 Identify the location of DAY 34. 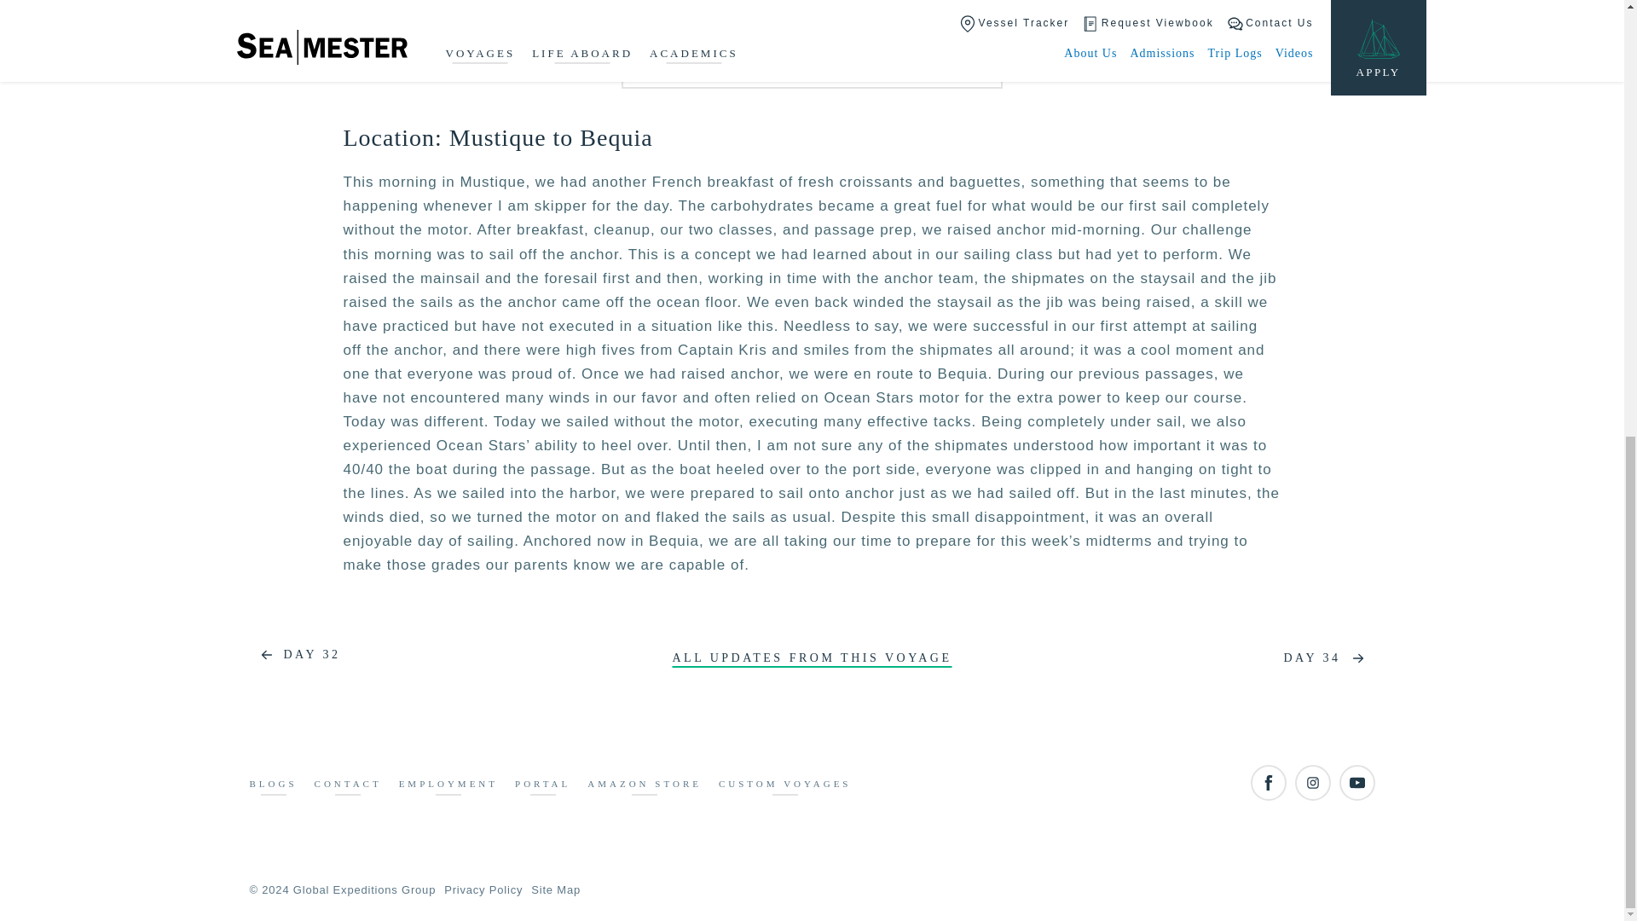
(1328, 658).